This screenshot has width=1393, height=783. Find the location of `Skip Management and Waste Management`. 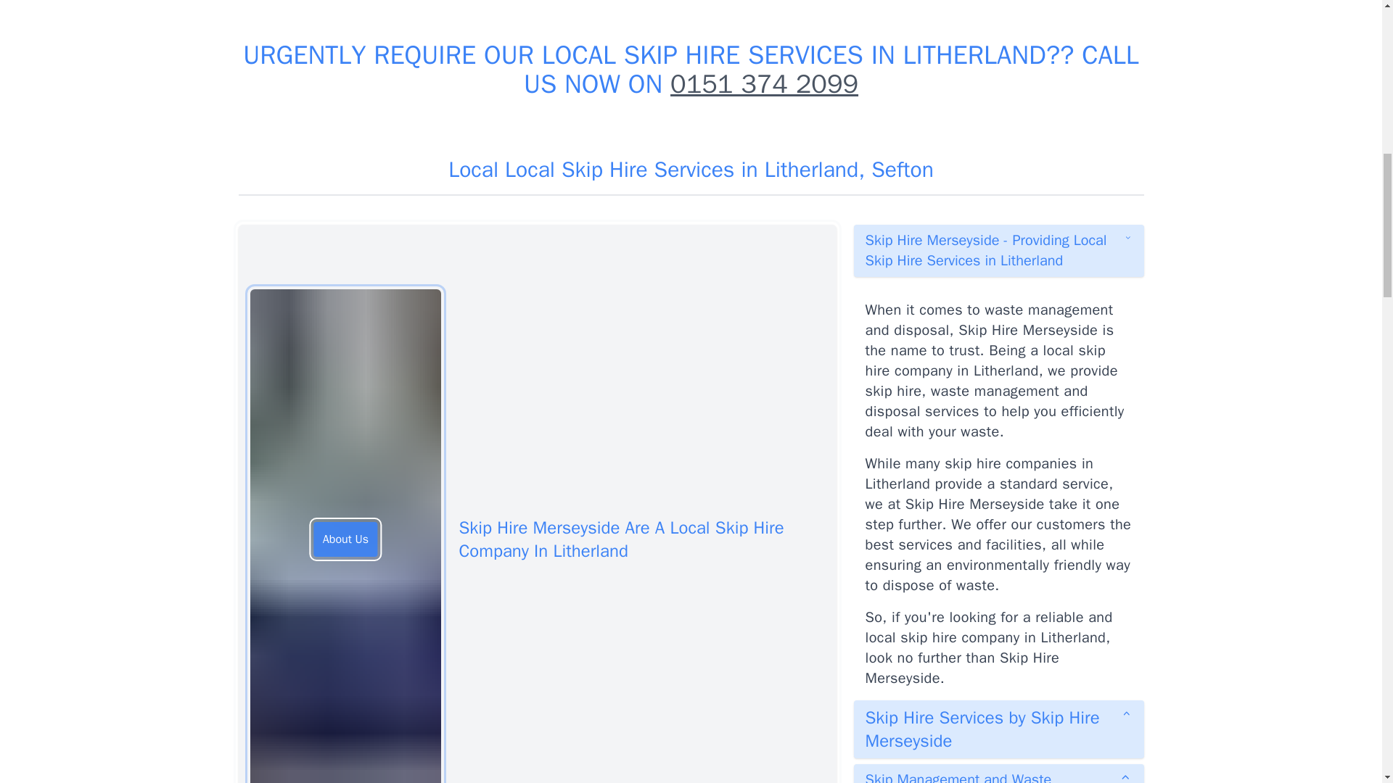

Skip Management and Waste Management is located at coordinates (998, 774).